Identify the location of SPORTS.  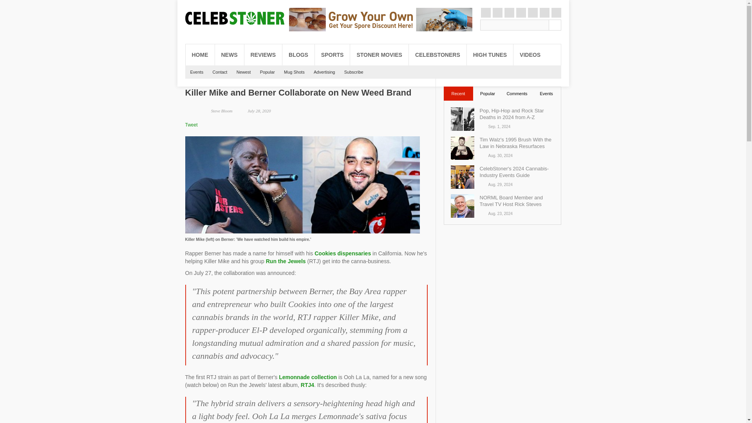
(333, 55).